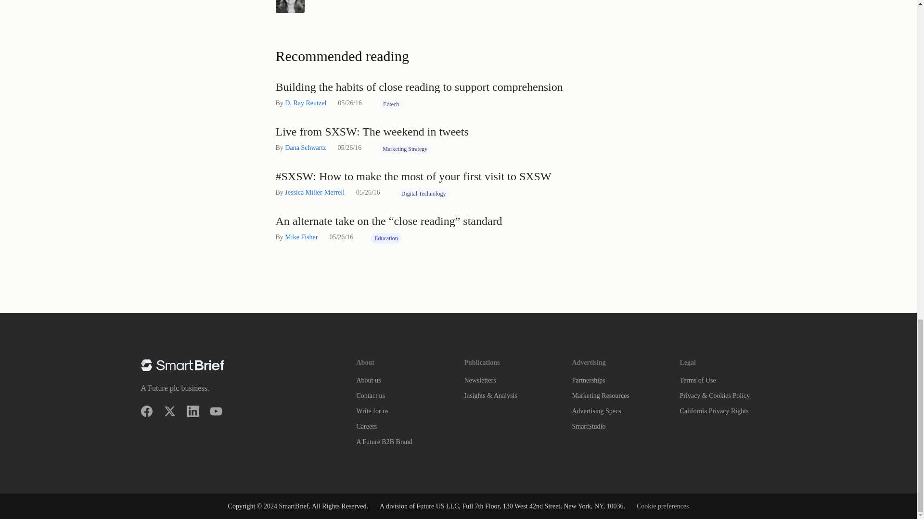  What do you see at coordinates (146, 411) in the screenshot?
I see `Facebook` at bounding box center [146, 411].